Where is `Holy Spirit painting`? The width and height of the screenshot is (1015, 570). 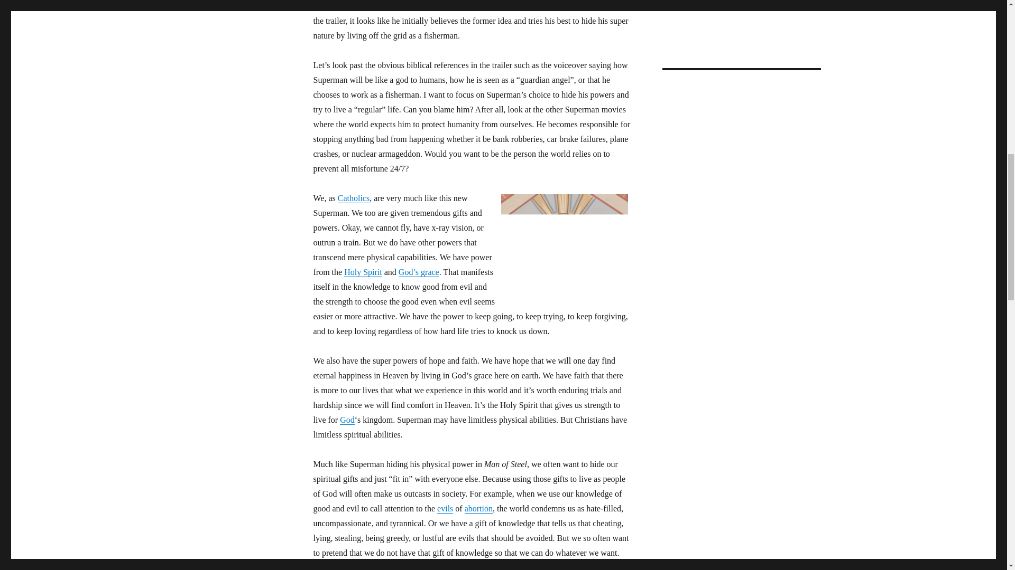 Holy Spirit painting is located at coordinates (565, 243).